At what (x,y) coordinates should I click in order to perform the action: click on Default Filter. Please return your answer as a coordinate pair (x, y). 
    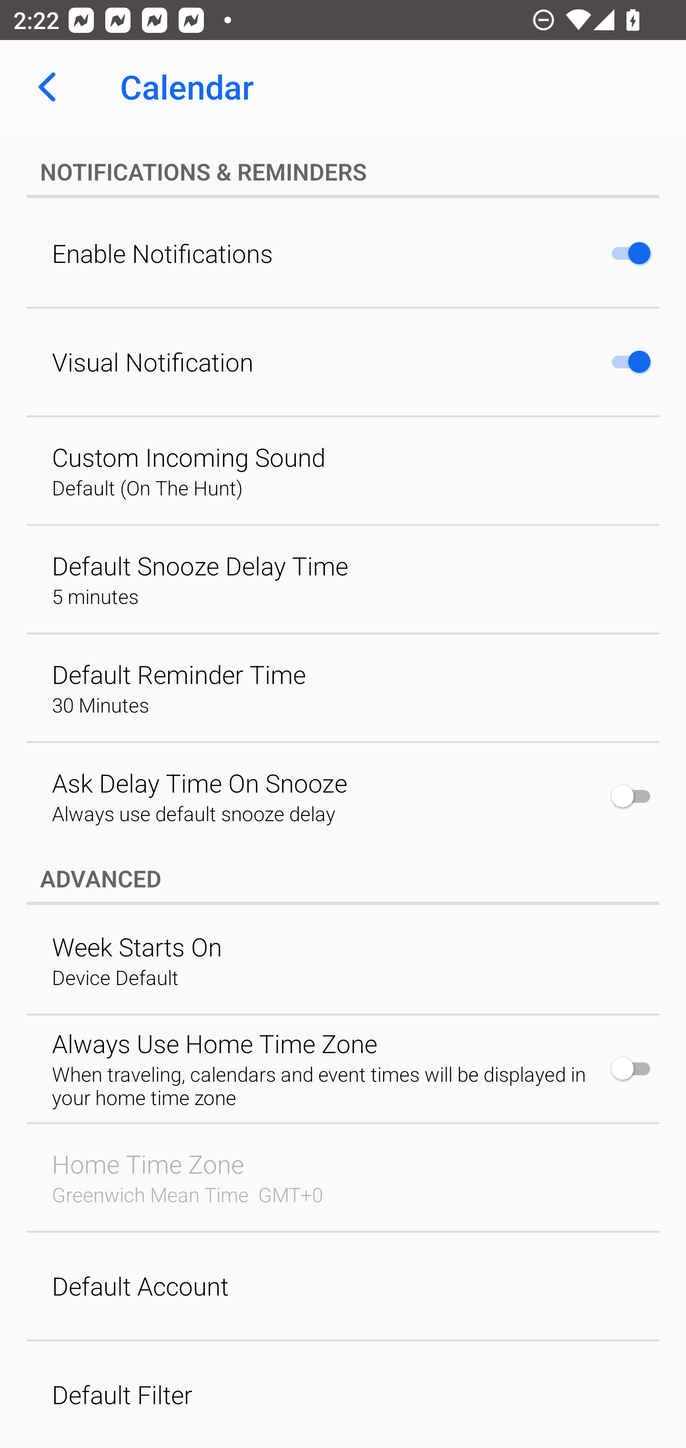
    Looking at the image, I should click on (343, 1395).